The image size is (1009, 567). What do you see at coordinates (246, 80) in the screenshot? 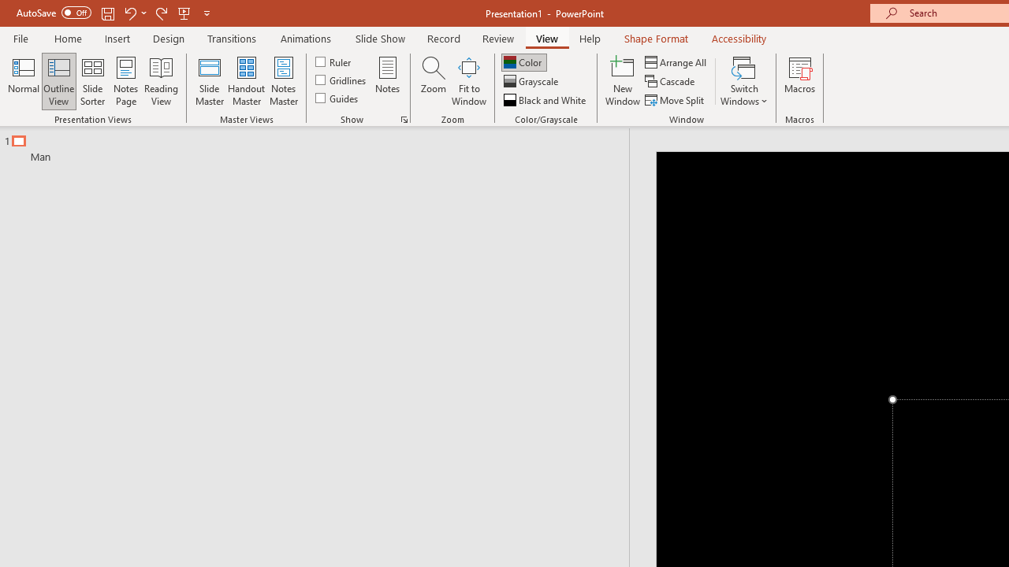
I see `Handout Master` at bounding box center [246, 80].